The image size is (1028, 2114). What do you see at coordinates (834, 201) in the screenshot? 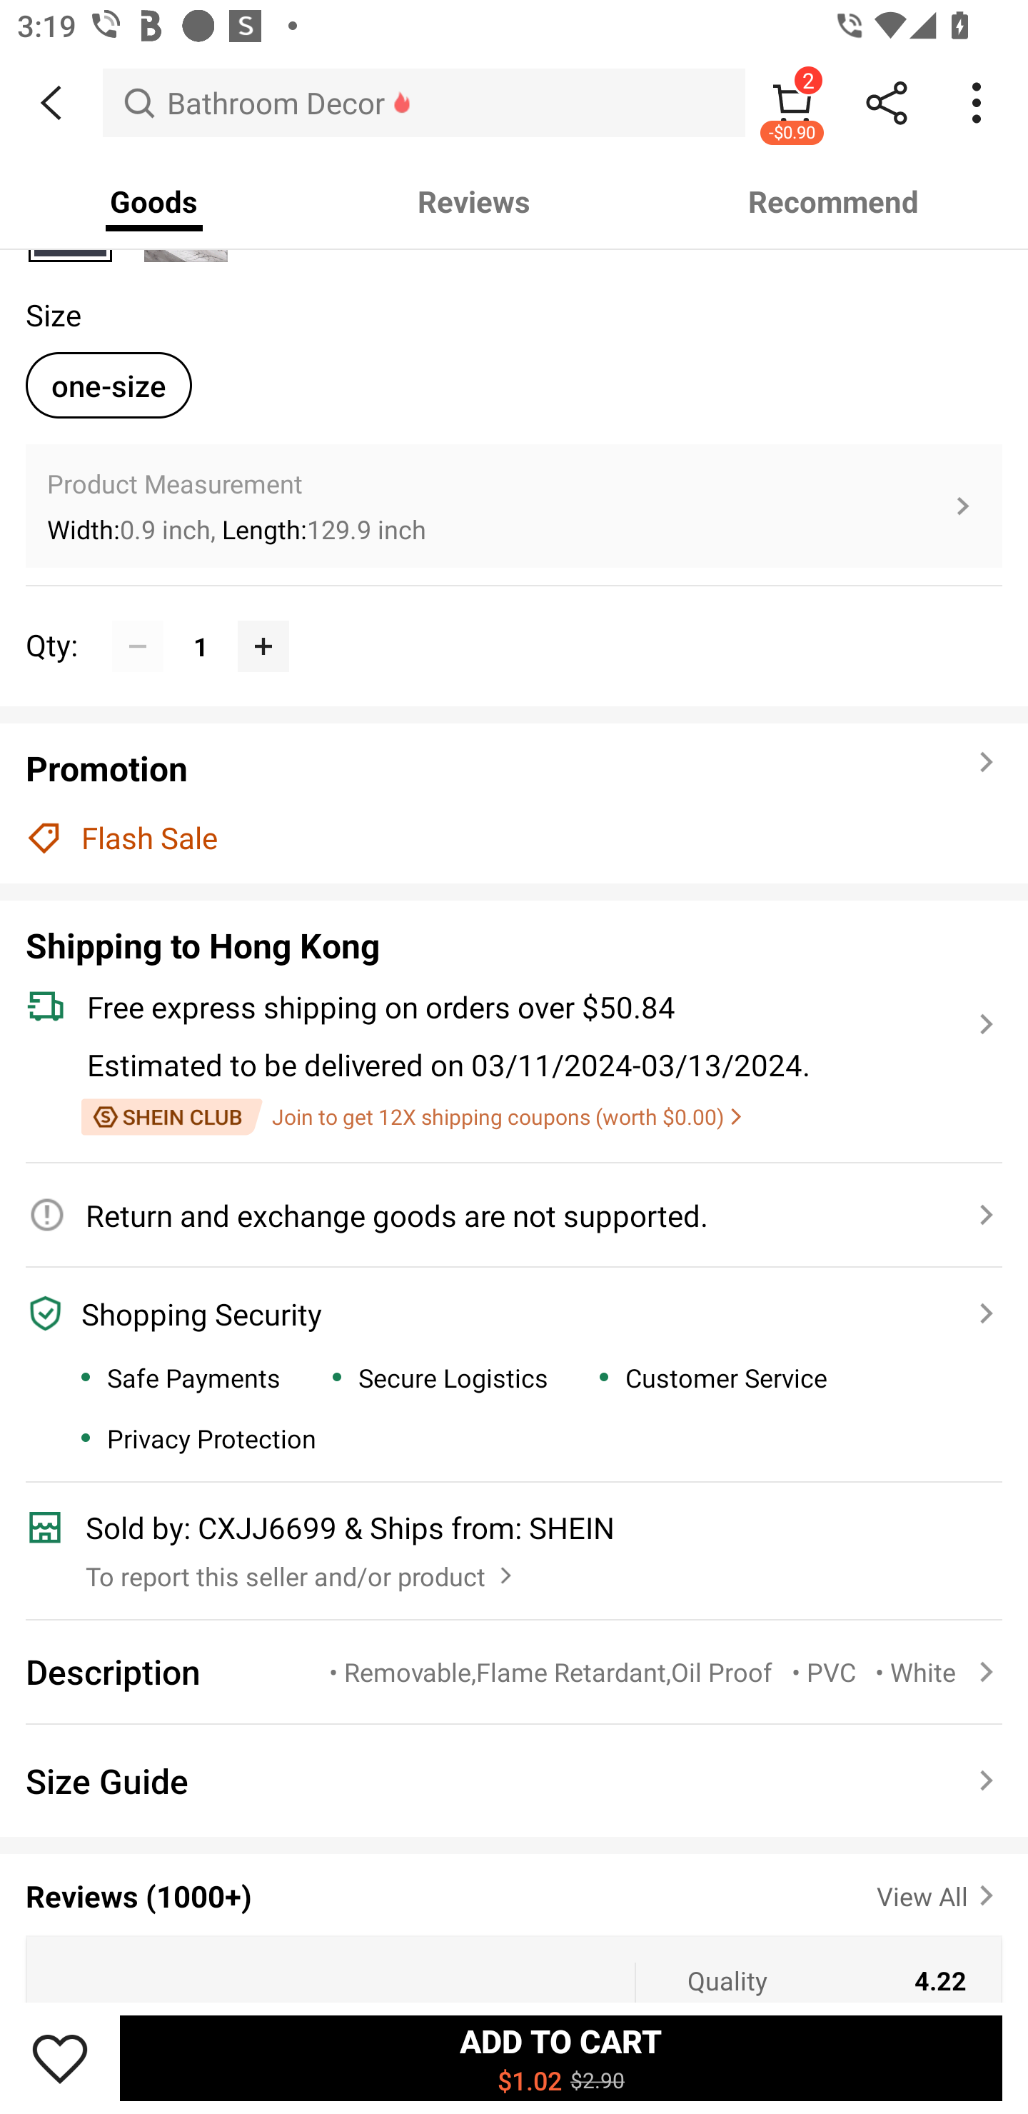
I see `Recommend` at bounding box center [834, 201].